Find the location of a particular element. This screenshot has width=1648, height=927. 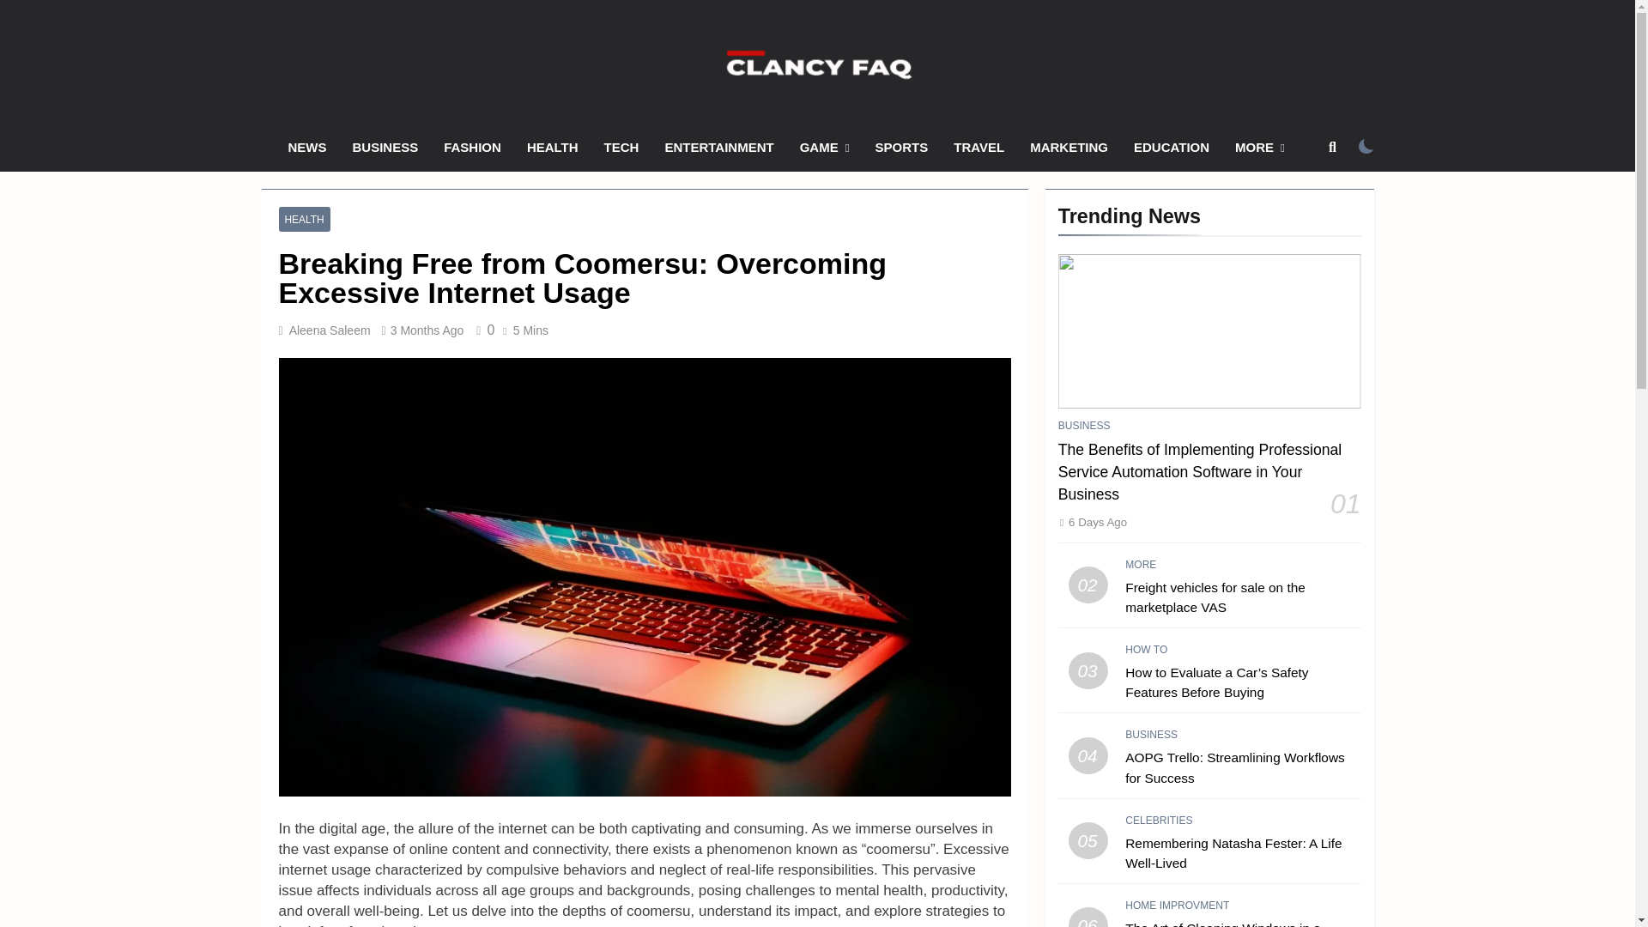

SPORTS is located at coordinates (901, 147).